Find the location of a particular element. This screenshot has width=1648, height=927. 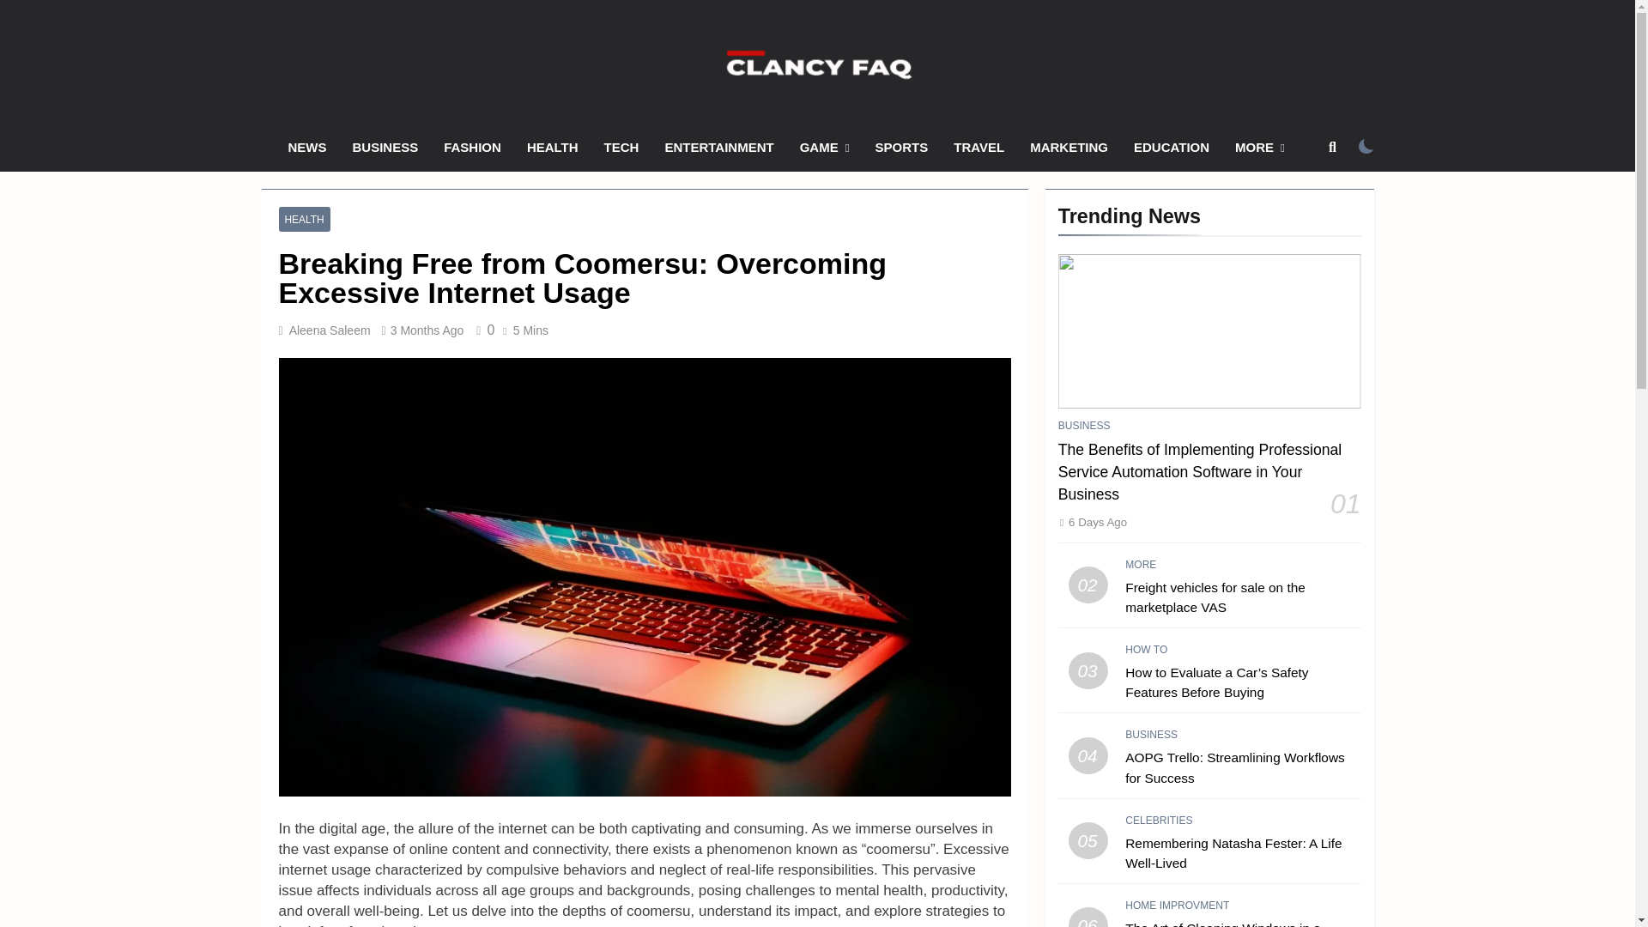

SPORTS is located at coordinates (901, 147).